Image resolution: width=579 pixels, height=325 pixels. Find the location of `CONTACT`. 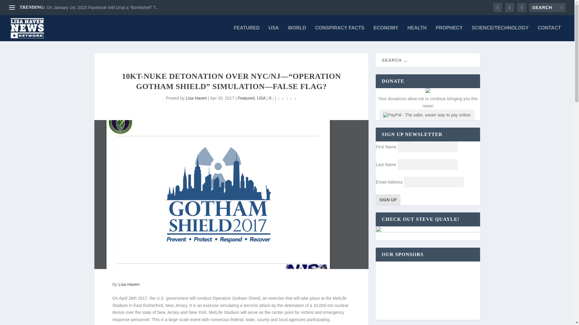

CONTACT is located at coordinates (549, 33).